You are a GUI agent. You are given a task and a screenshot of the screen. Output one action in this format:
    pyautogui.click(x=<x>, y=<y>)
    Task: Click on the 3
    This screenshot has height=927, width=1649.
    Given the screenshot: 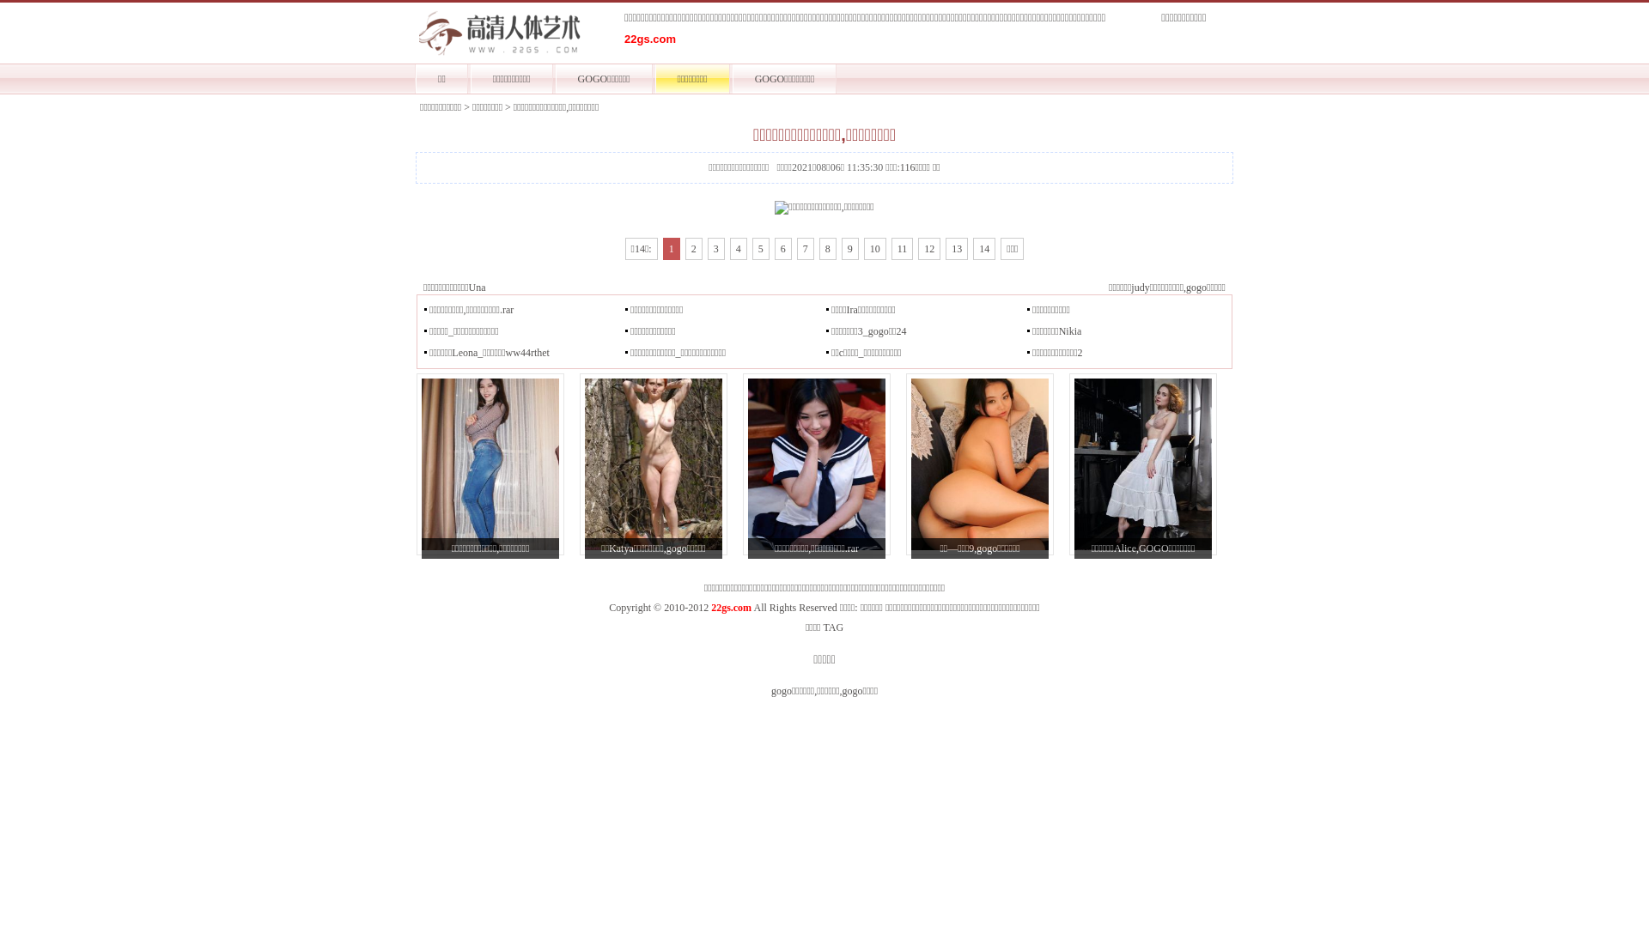 What is the action you would take?
    pyautogui.click(x=716, y=249)
    